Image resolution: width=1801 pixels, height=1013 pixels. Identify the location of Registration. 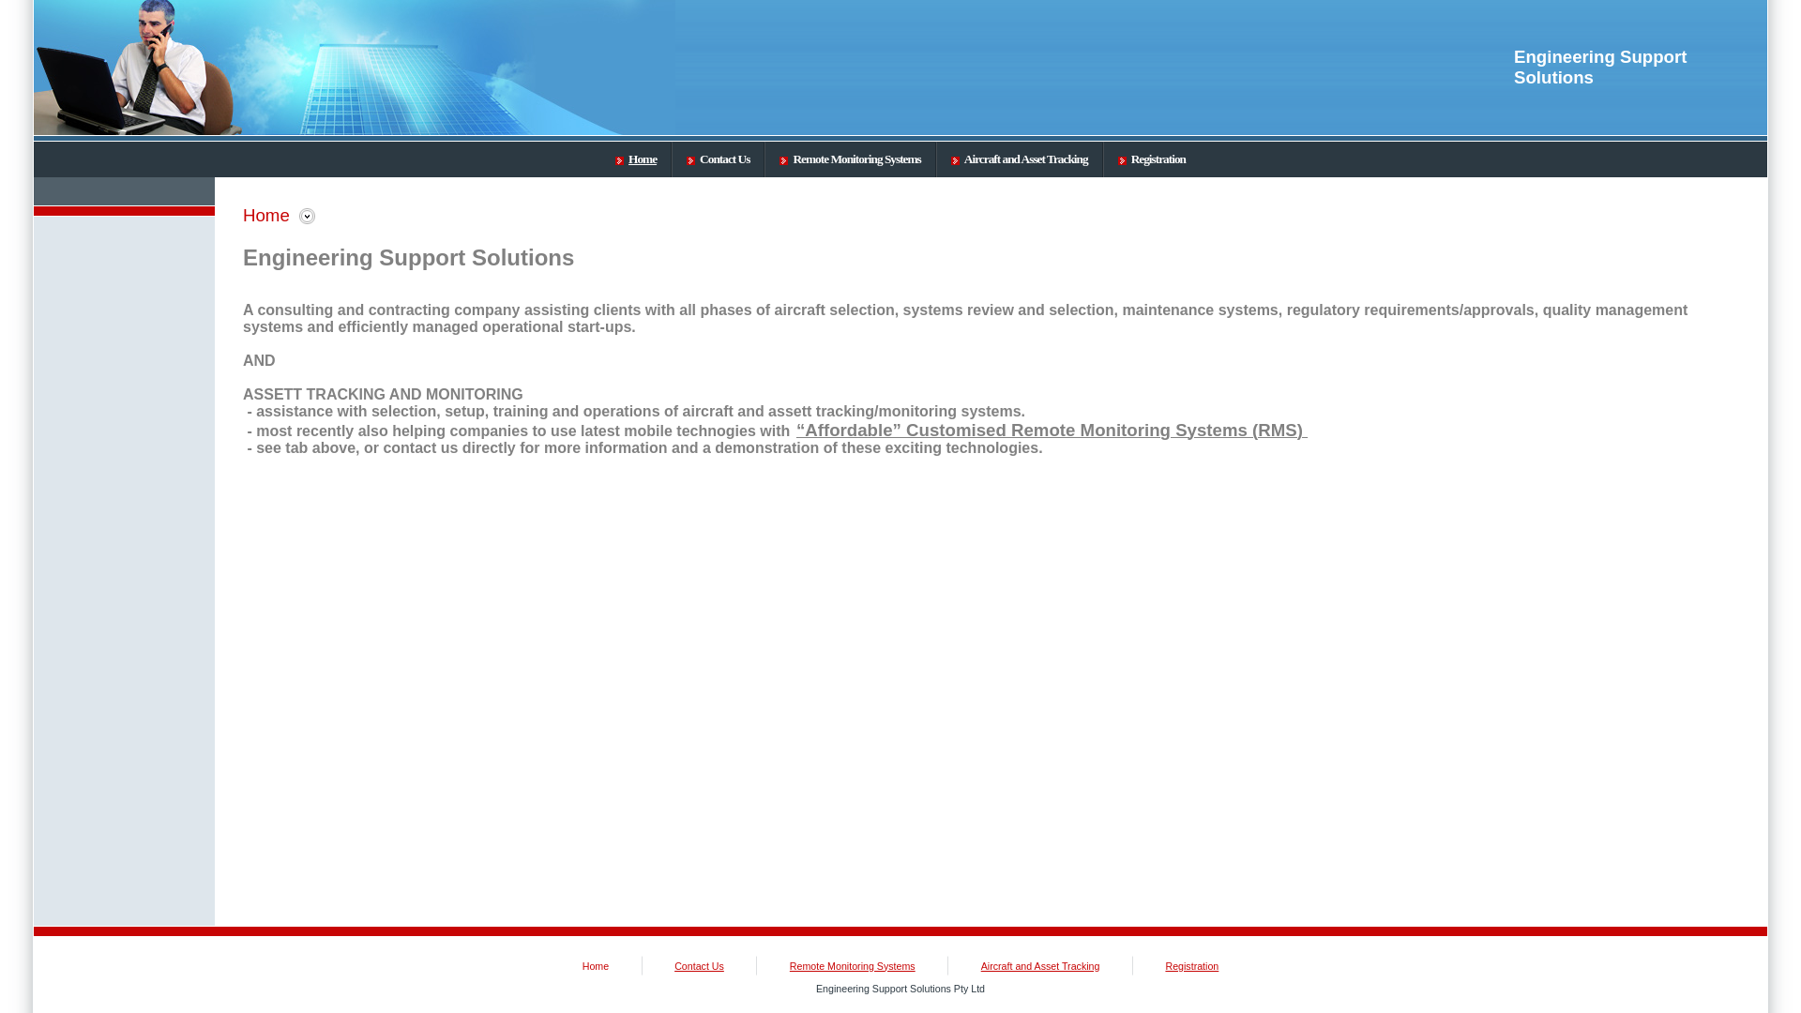
(1152, 159).